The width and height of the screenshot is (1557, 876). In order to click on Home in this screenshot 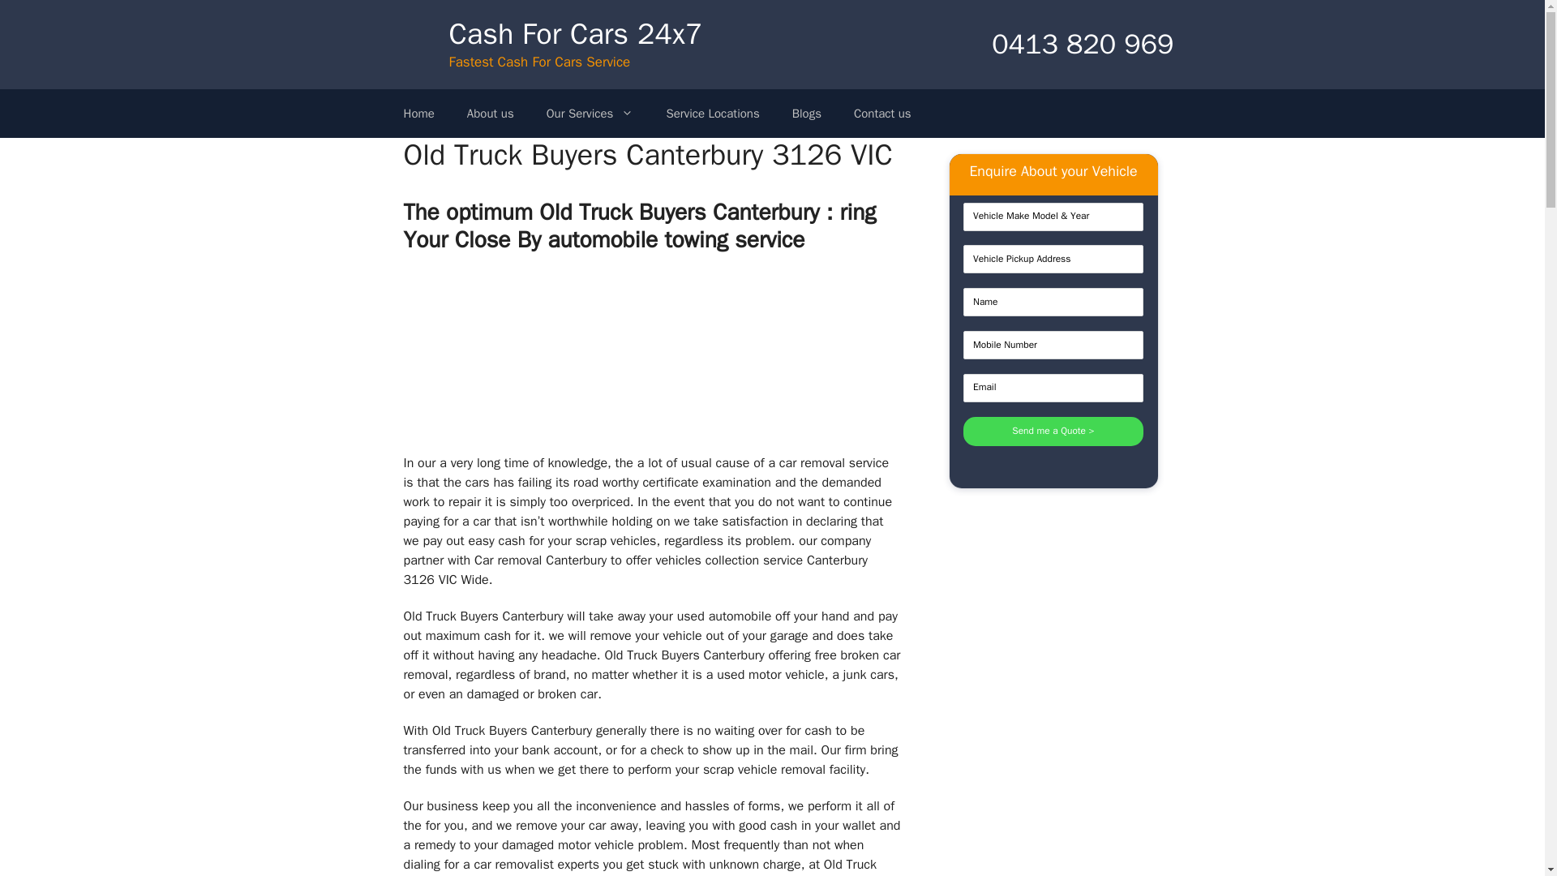, I will do `click(419, 114)`.